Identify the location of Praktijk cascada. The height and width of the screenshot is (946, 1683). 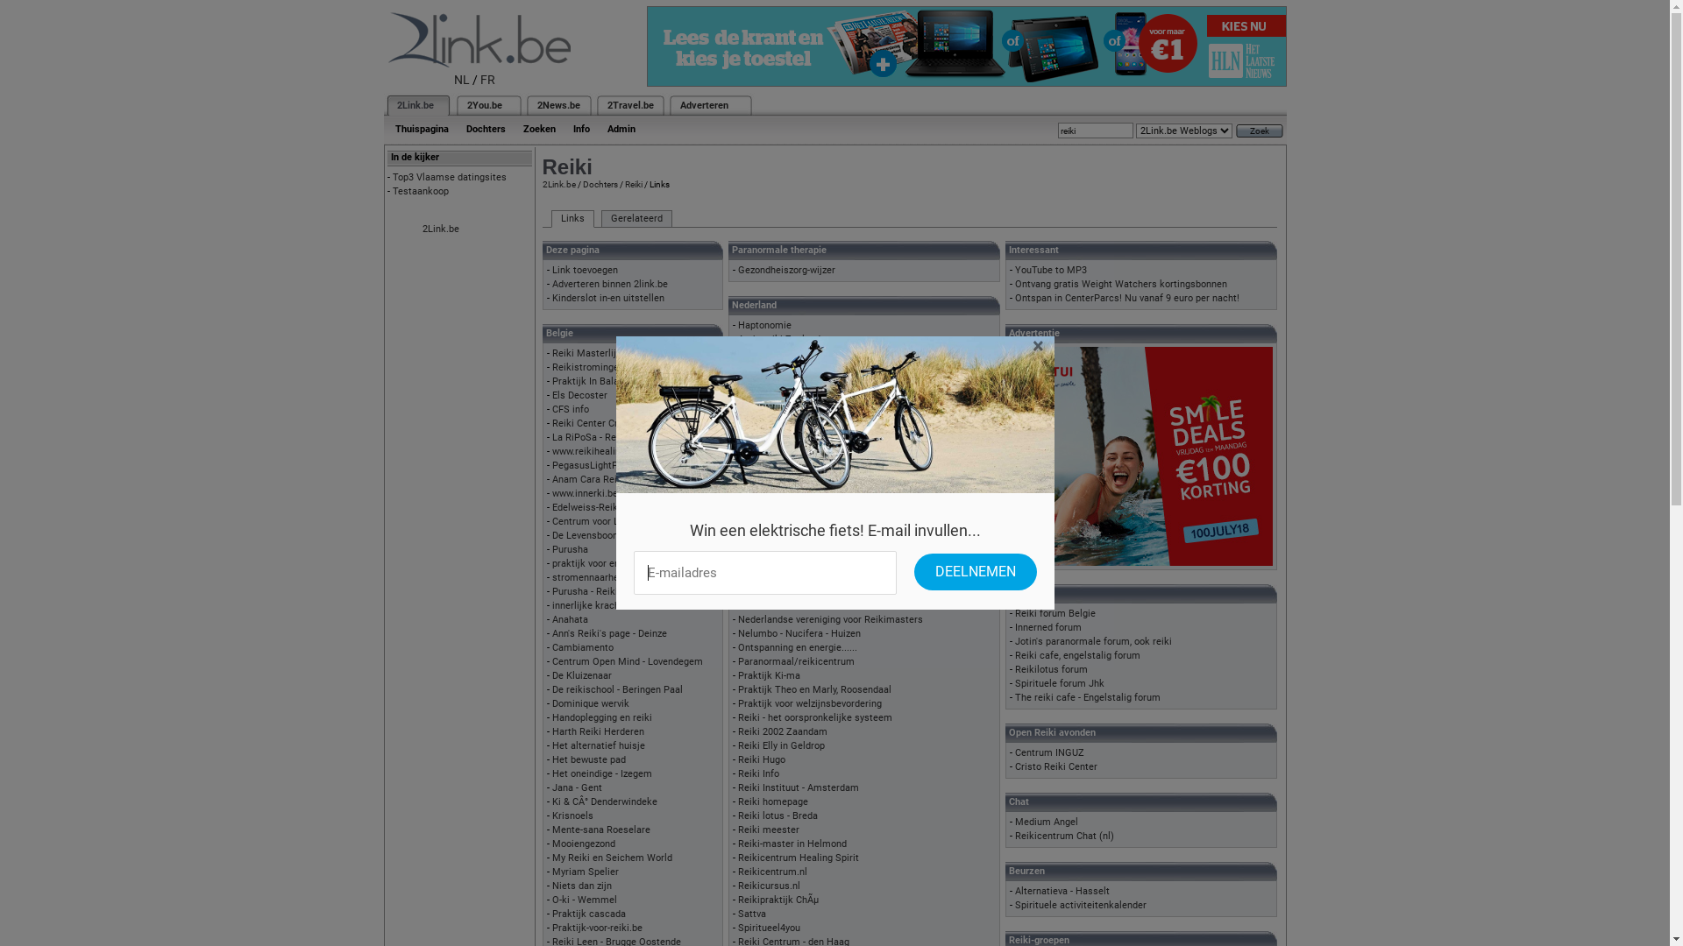
(589, 914).